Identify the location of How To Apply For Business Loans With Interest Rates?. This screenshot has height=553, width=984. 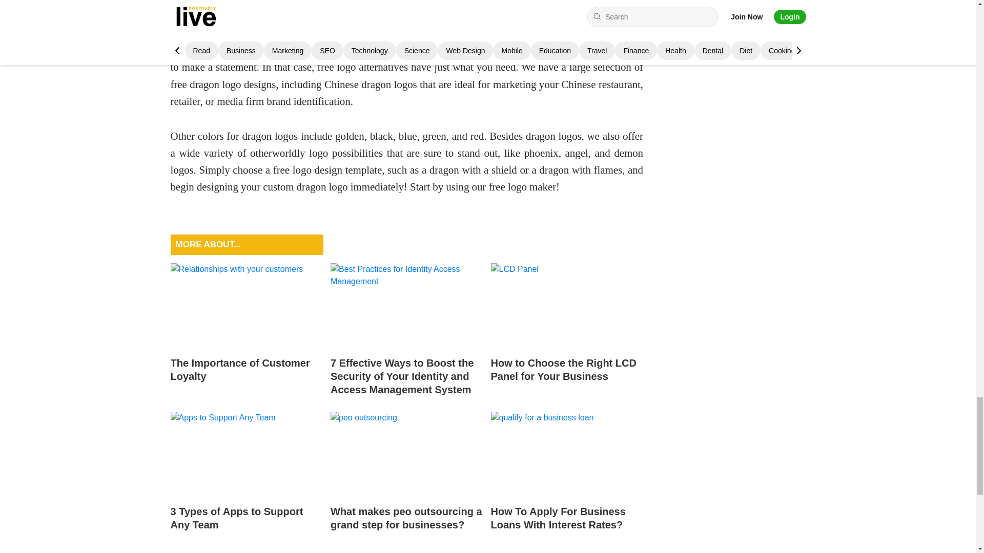
(567, 480).